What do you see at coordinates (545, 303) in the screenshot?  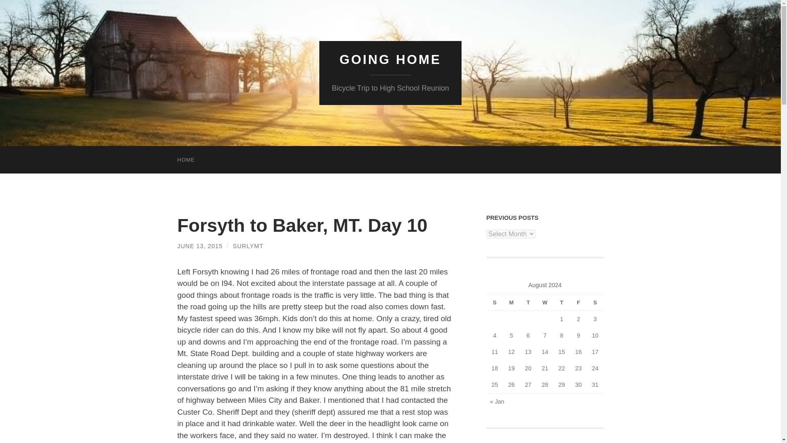 I see `Wednesday` at bounding box center [545, 303].